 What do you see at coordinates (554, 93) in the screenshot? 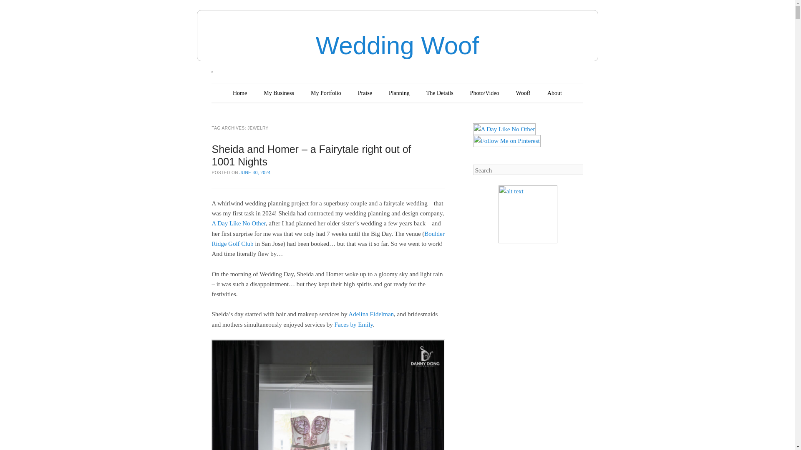
I see `About` at bounding box center [554, 93].